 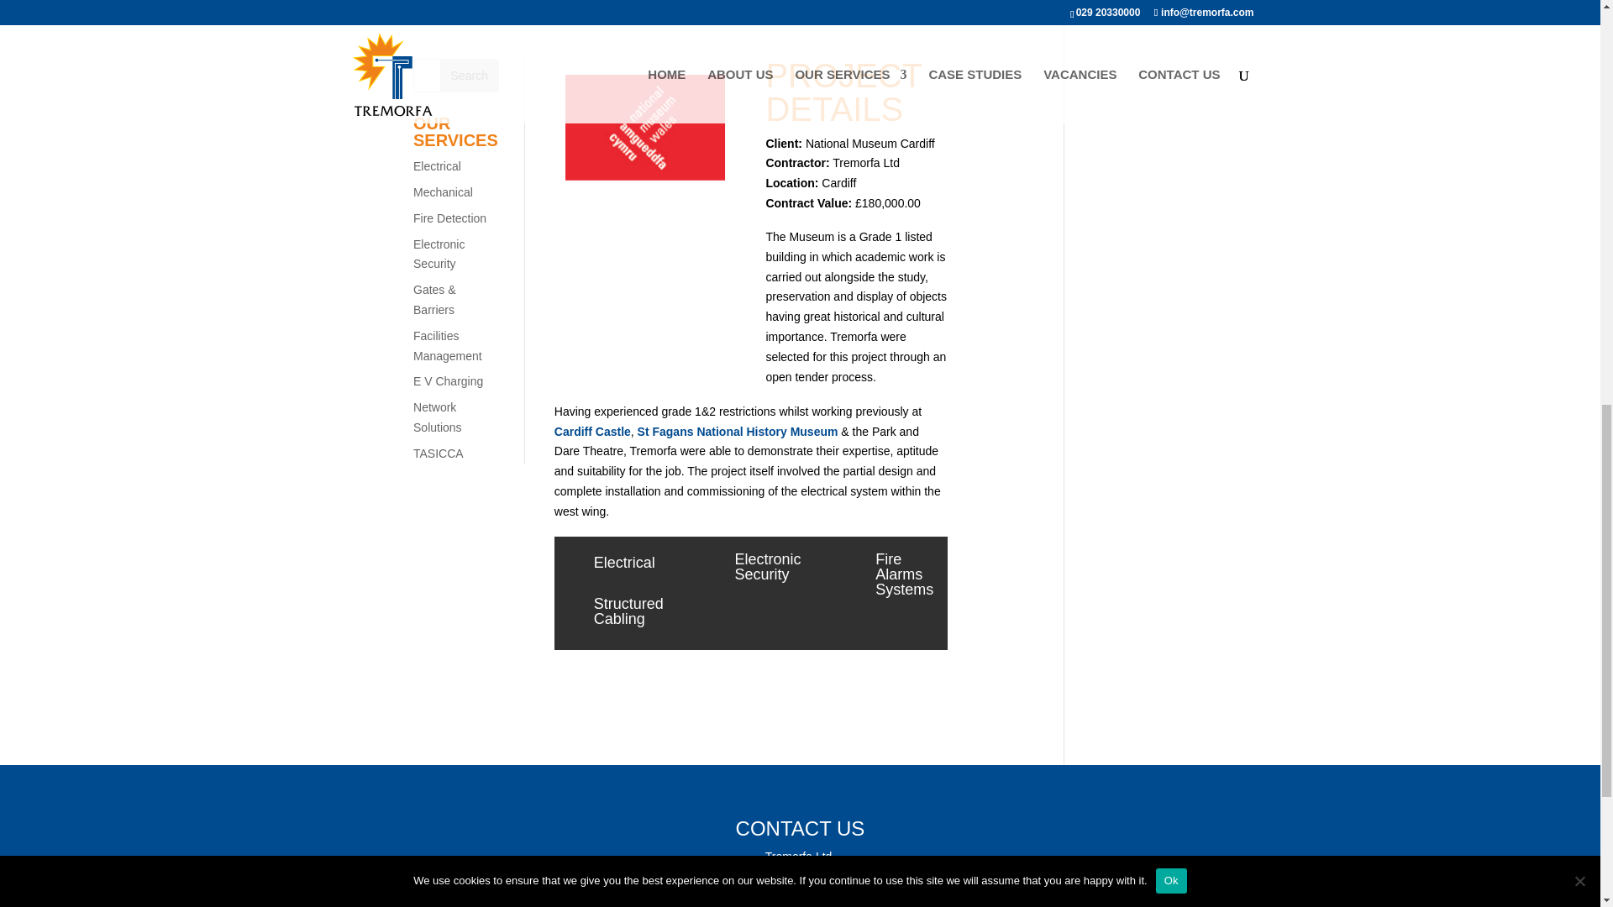 I want to click on Search, so click(x=469, y=76).